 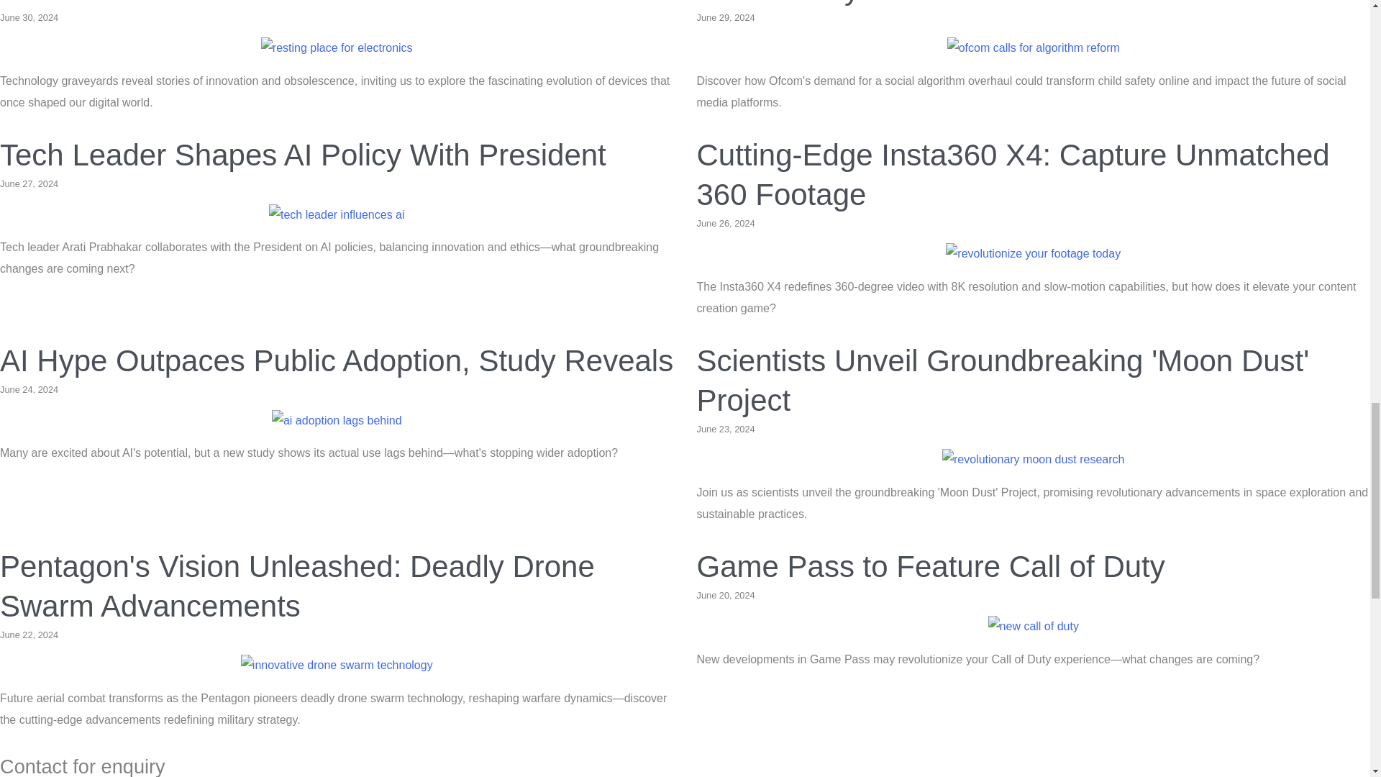 I want to click on AI Hype Outpaces Public Adoption, Study Reveals, so click(x=337, y=420).